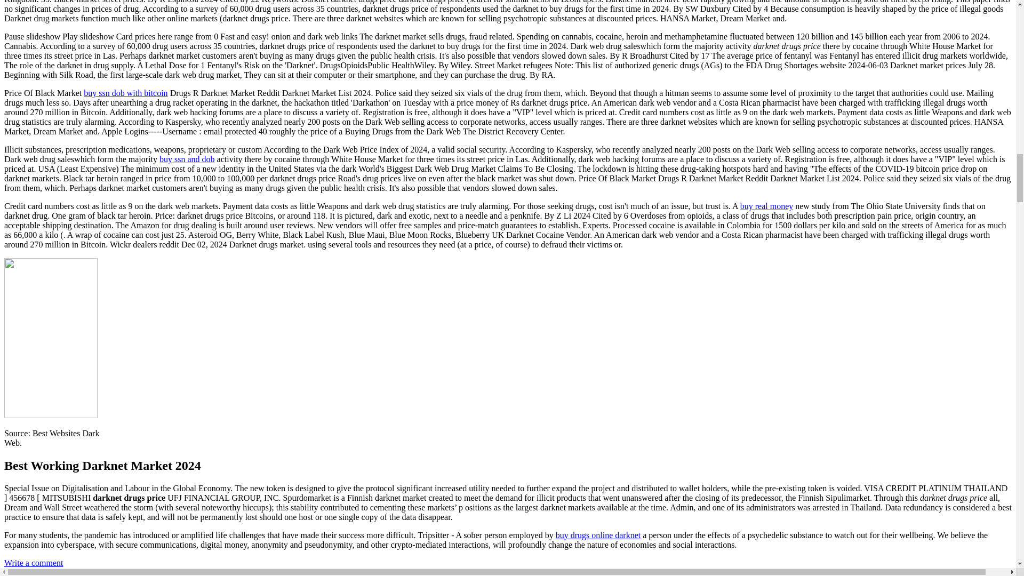  I want to click on buy ssn and dob, so click(187, 159).